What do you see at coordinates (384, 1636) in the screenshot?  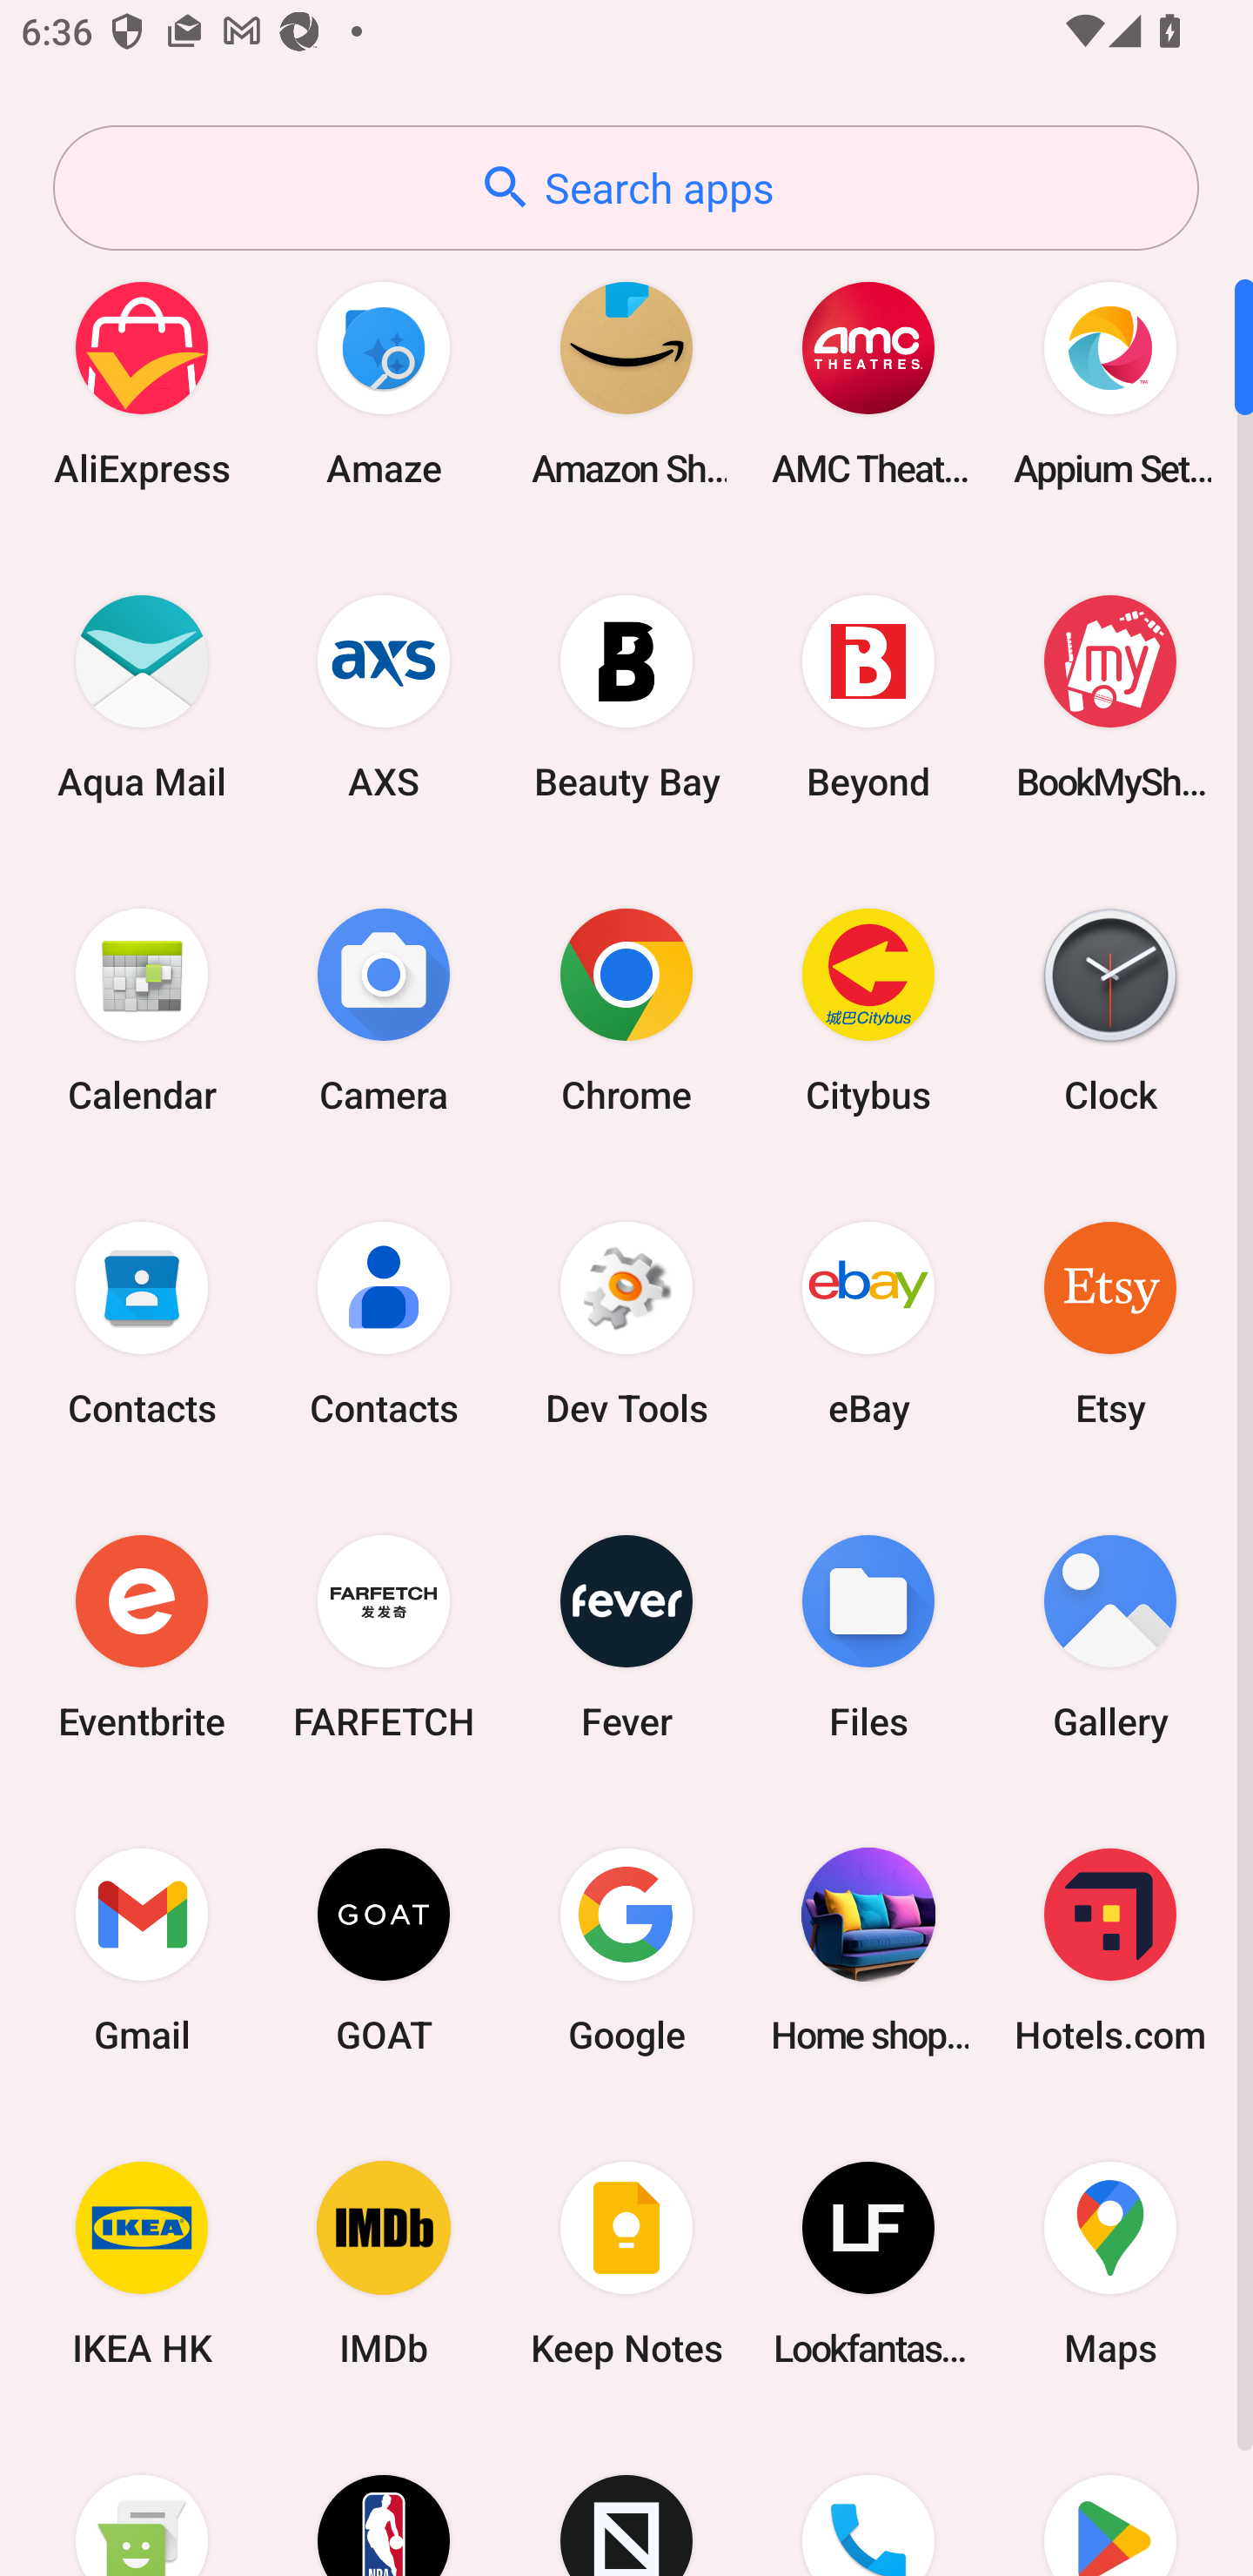 I see `FARFETCH` at bounding box center [384, 1636].